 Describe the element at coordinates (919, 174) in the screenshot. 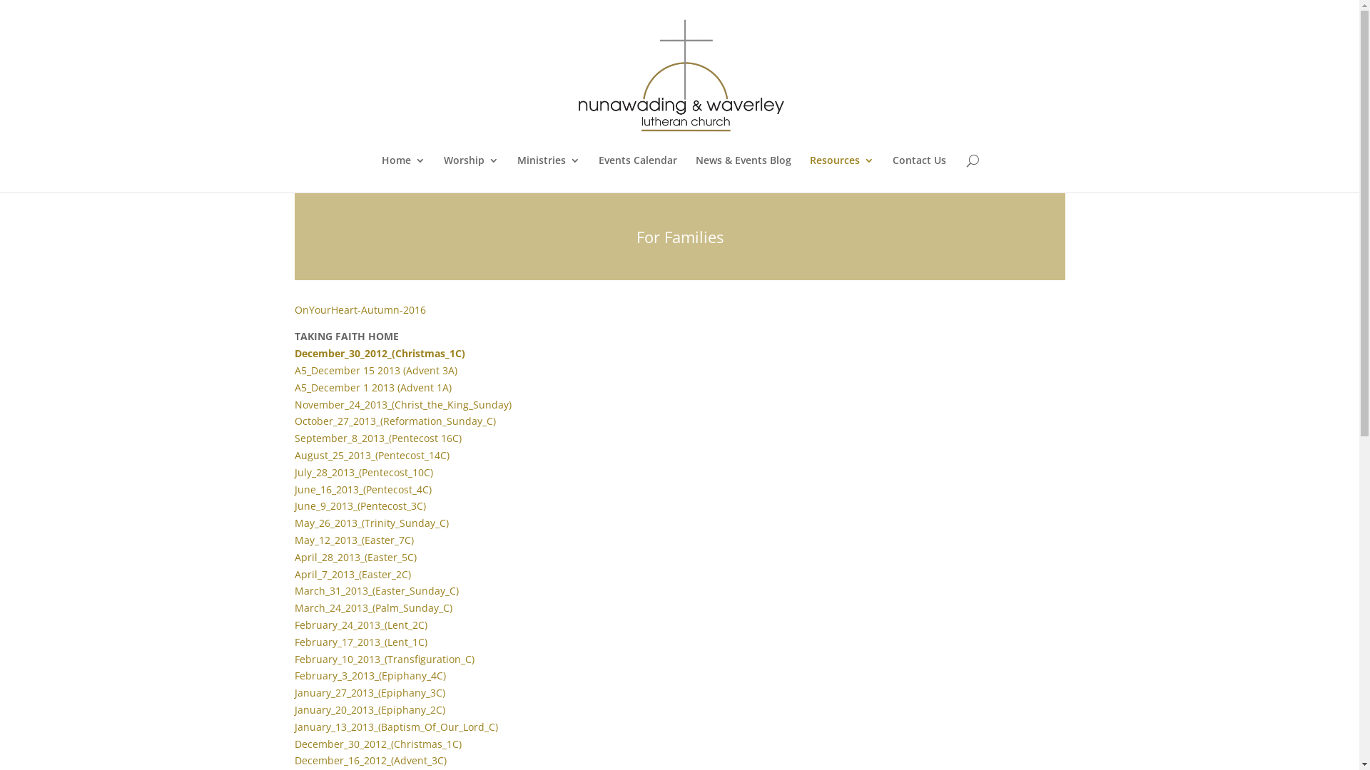

I see `Contact Us` at that location.